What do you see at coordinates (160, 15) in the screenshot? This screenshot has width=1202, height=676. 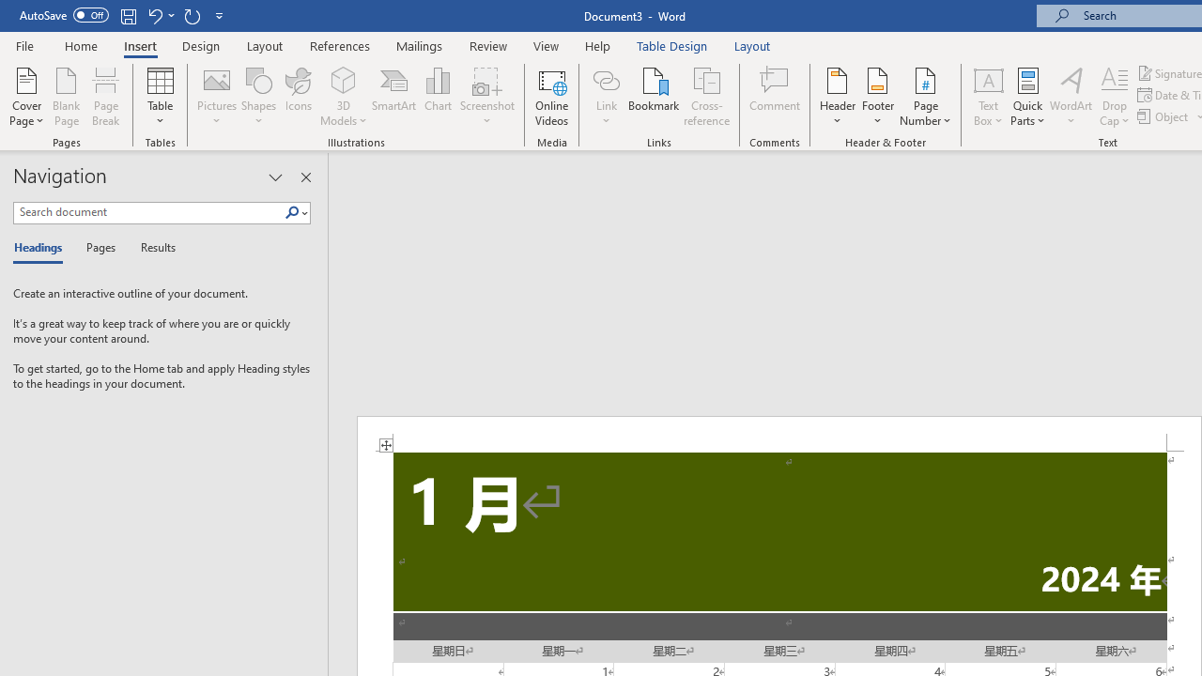 I see `Undo Increase Indent` at bounding box center [160, 15].